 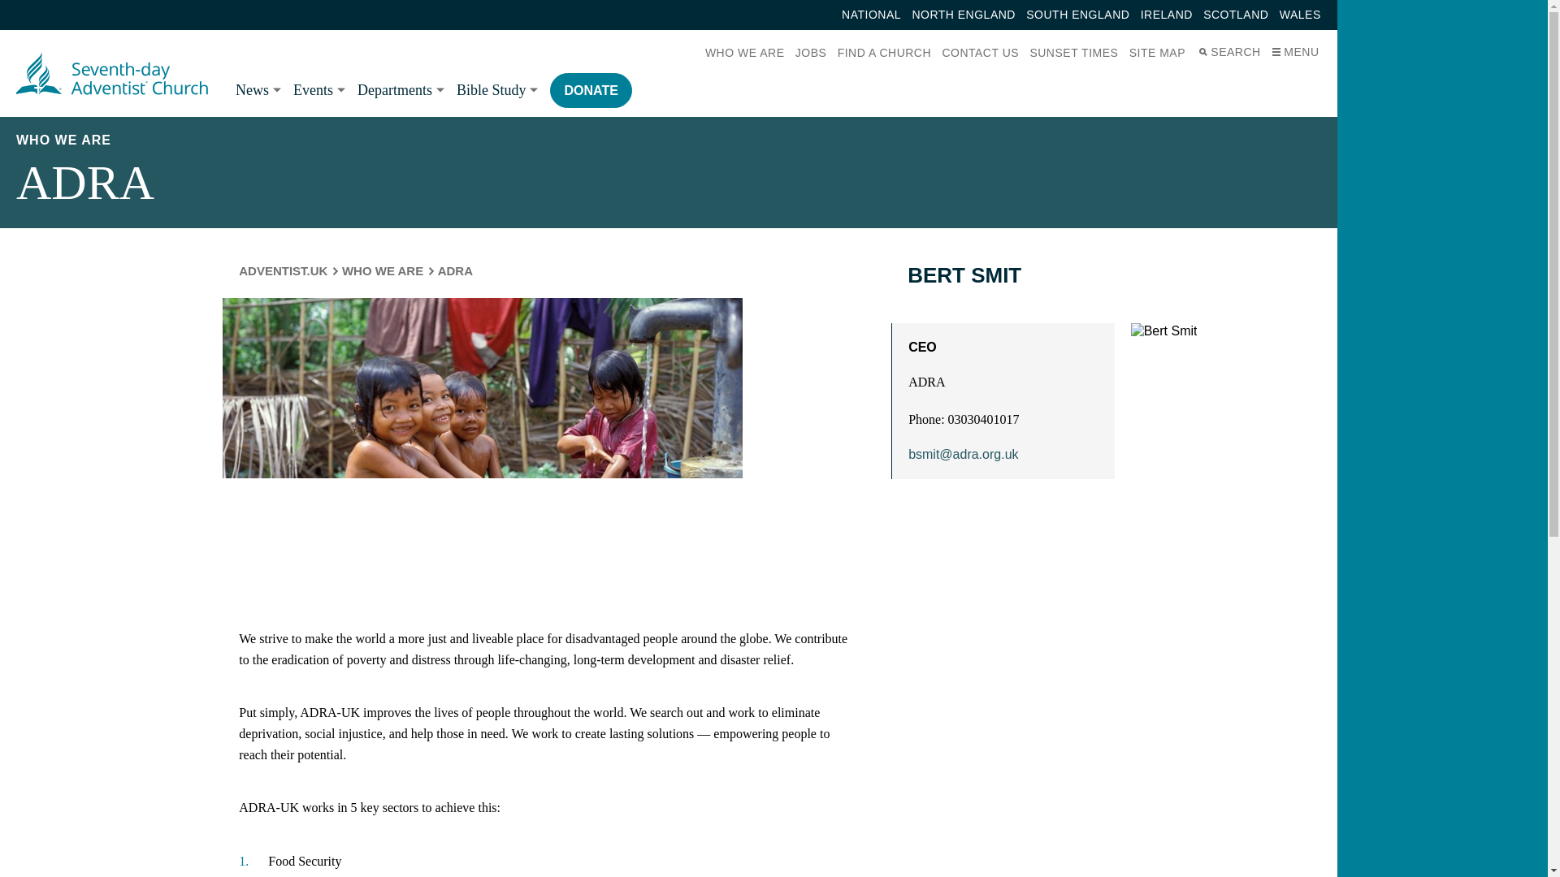 What do you see at coordinates (1078, 15) in the screenshot?
I see `SOUTH ENGLAND` at bounding box center [1078, 15].